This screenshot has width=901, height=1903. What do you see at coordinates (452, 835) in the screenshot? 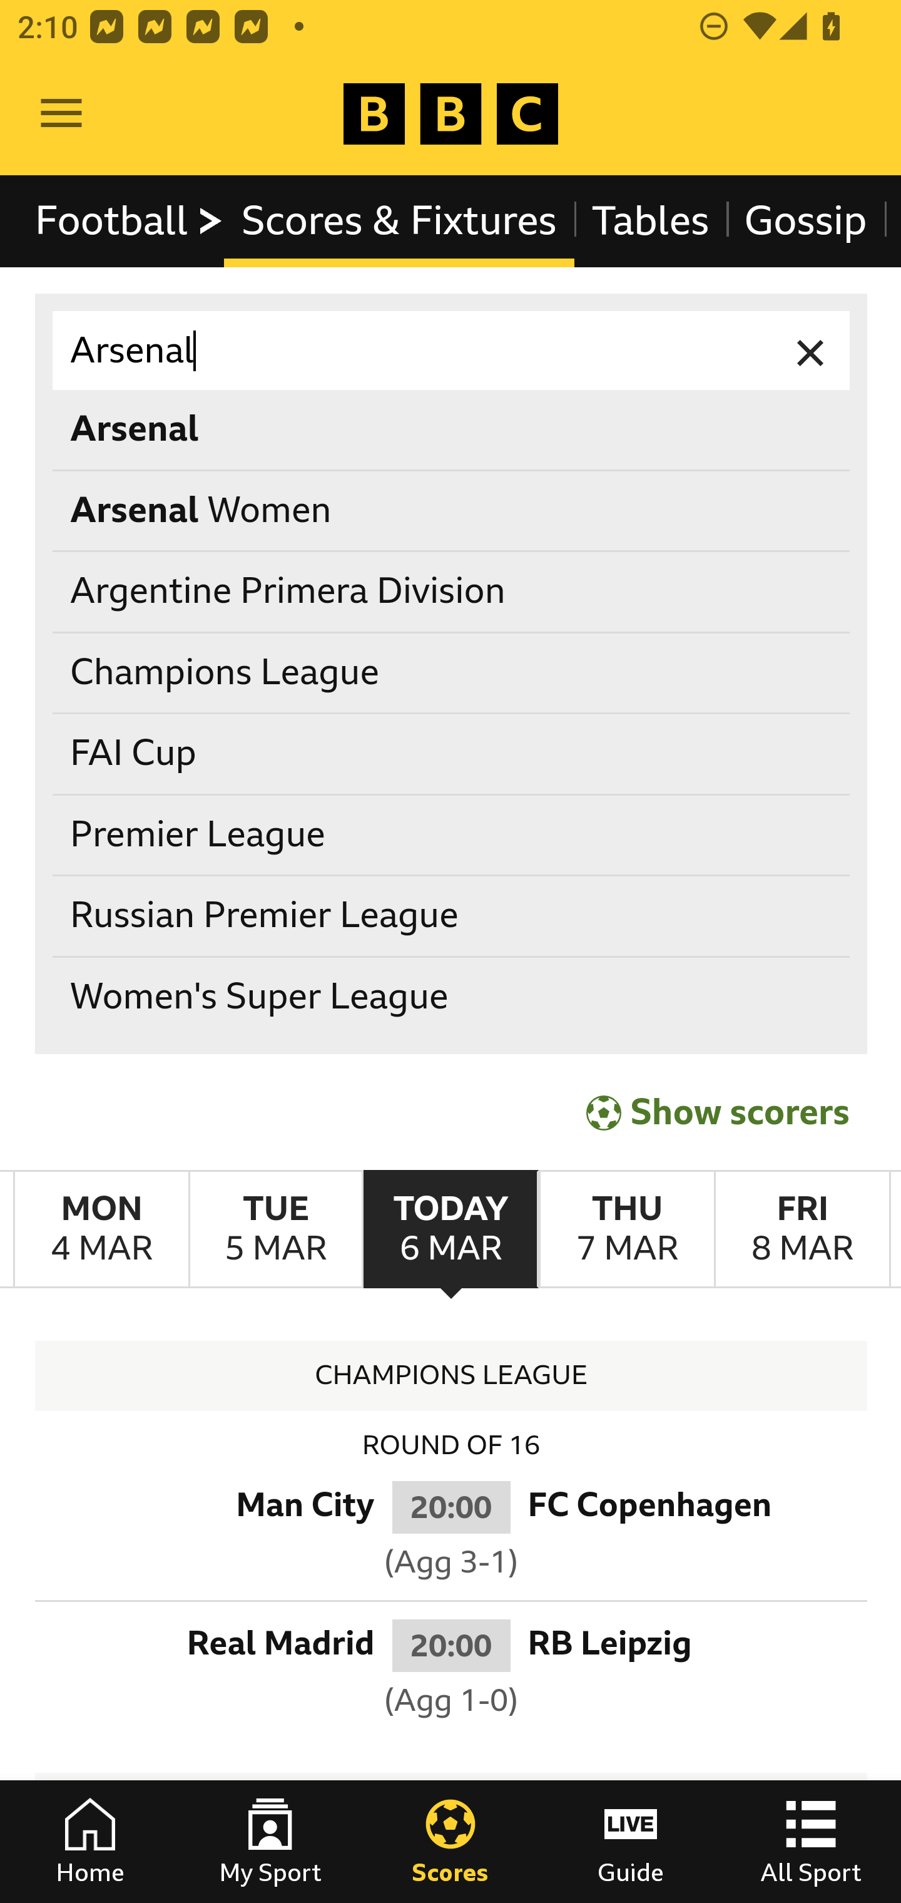
I see `Premier League` at bounding box center [452, 835].